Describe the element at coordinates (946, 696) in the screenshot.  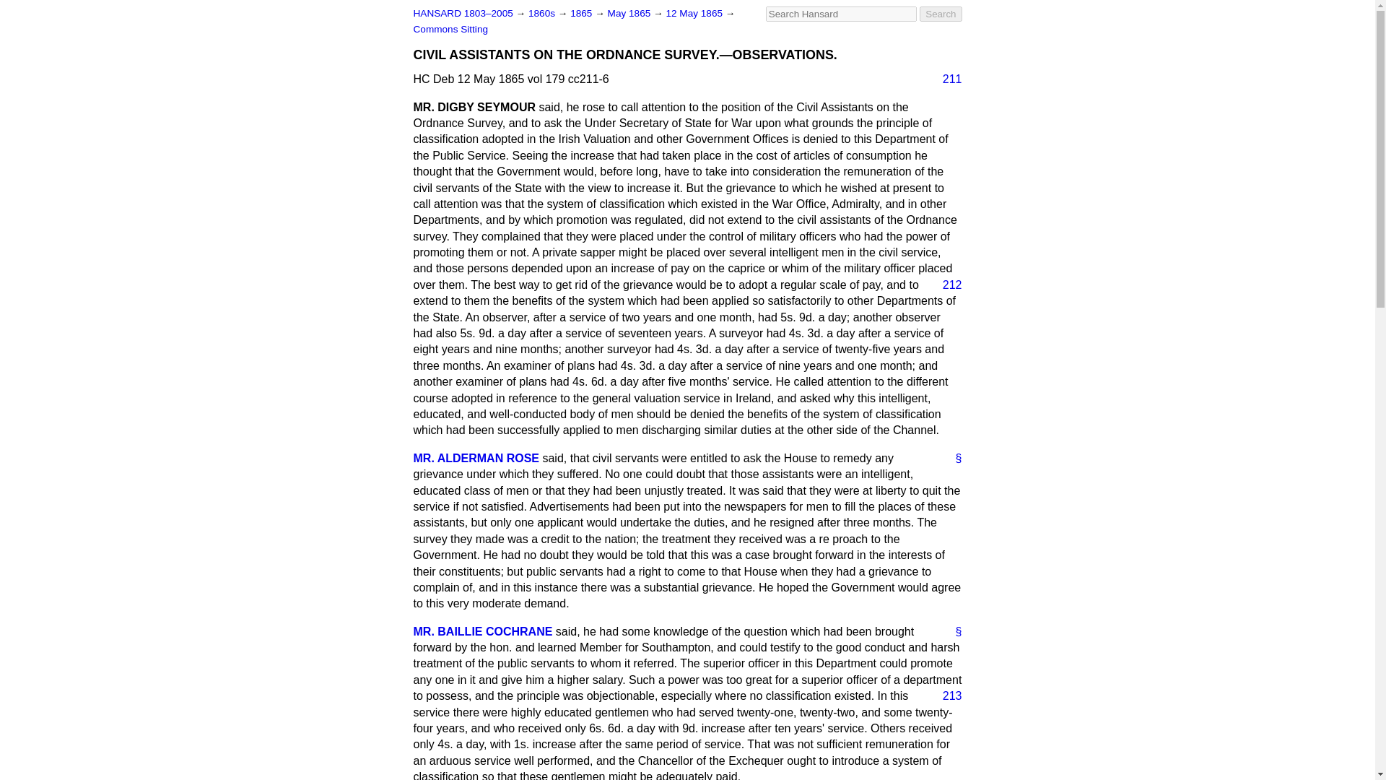
I see `213` at that location.